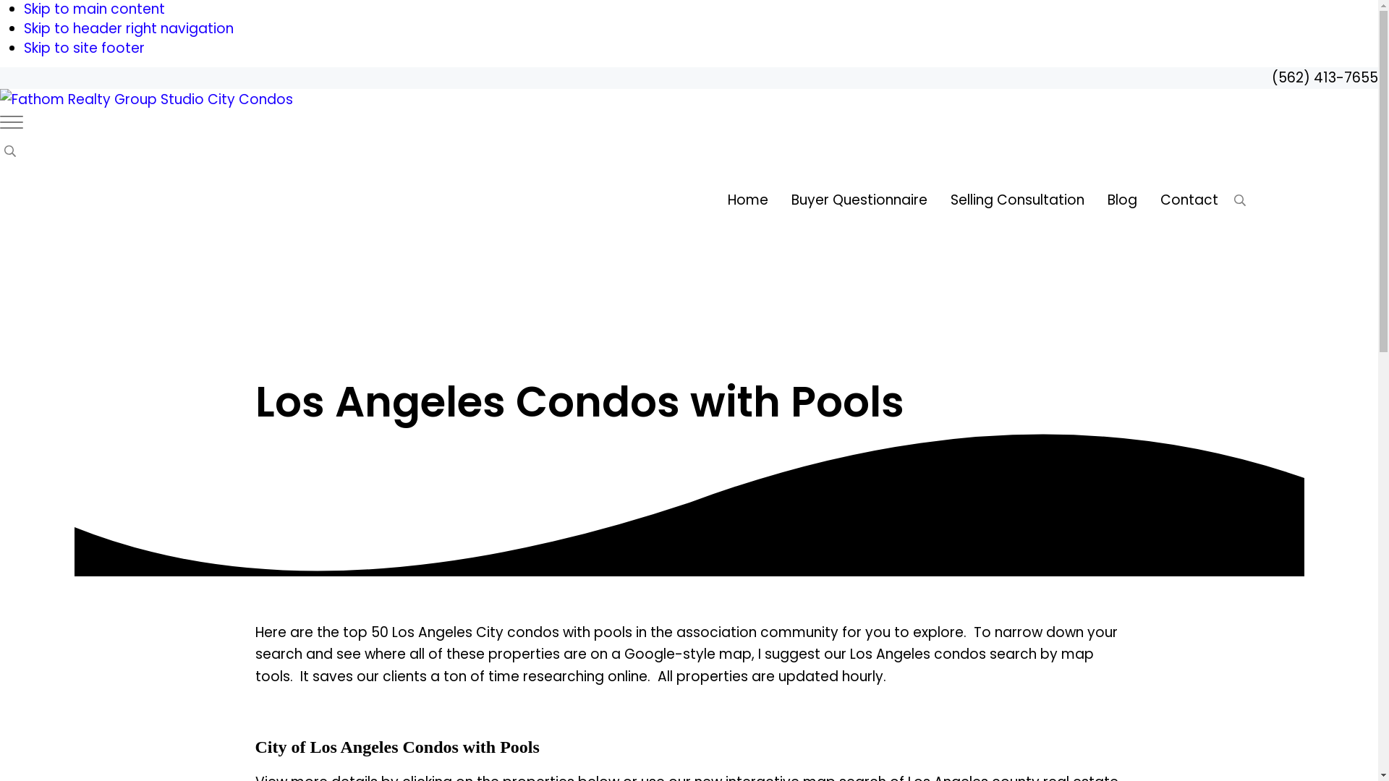 The image size is (1389, 781). I want to click on Buyer Questionnaire, so click(859, 200).